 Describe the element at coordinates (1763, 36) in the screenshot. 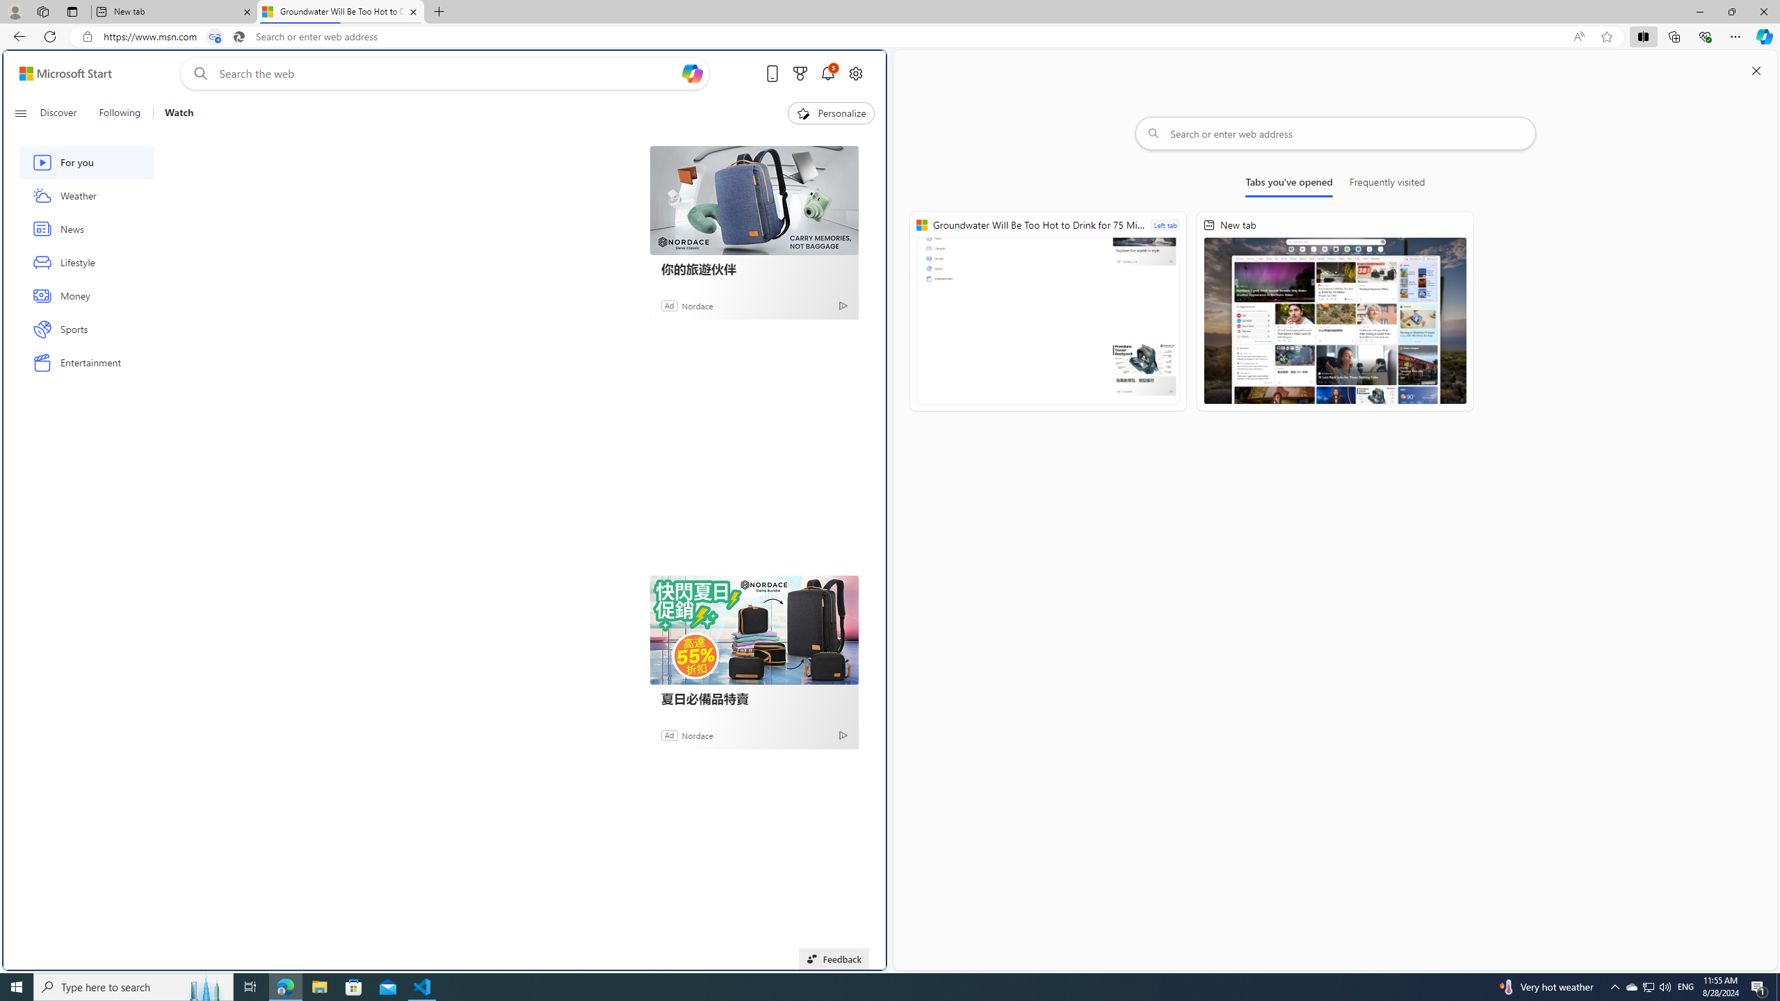

I see `Copilot (Ctrl+Shift+.)` at that location.